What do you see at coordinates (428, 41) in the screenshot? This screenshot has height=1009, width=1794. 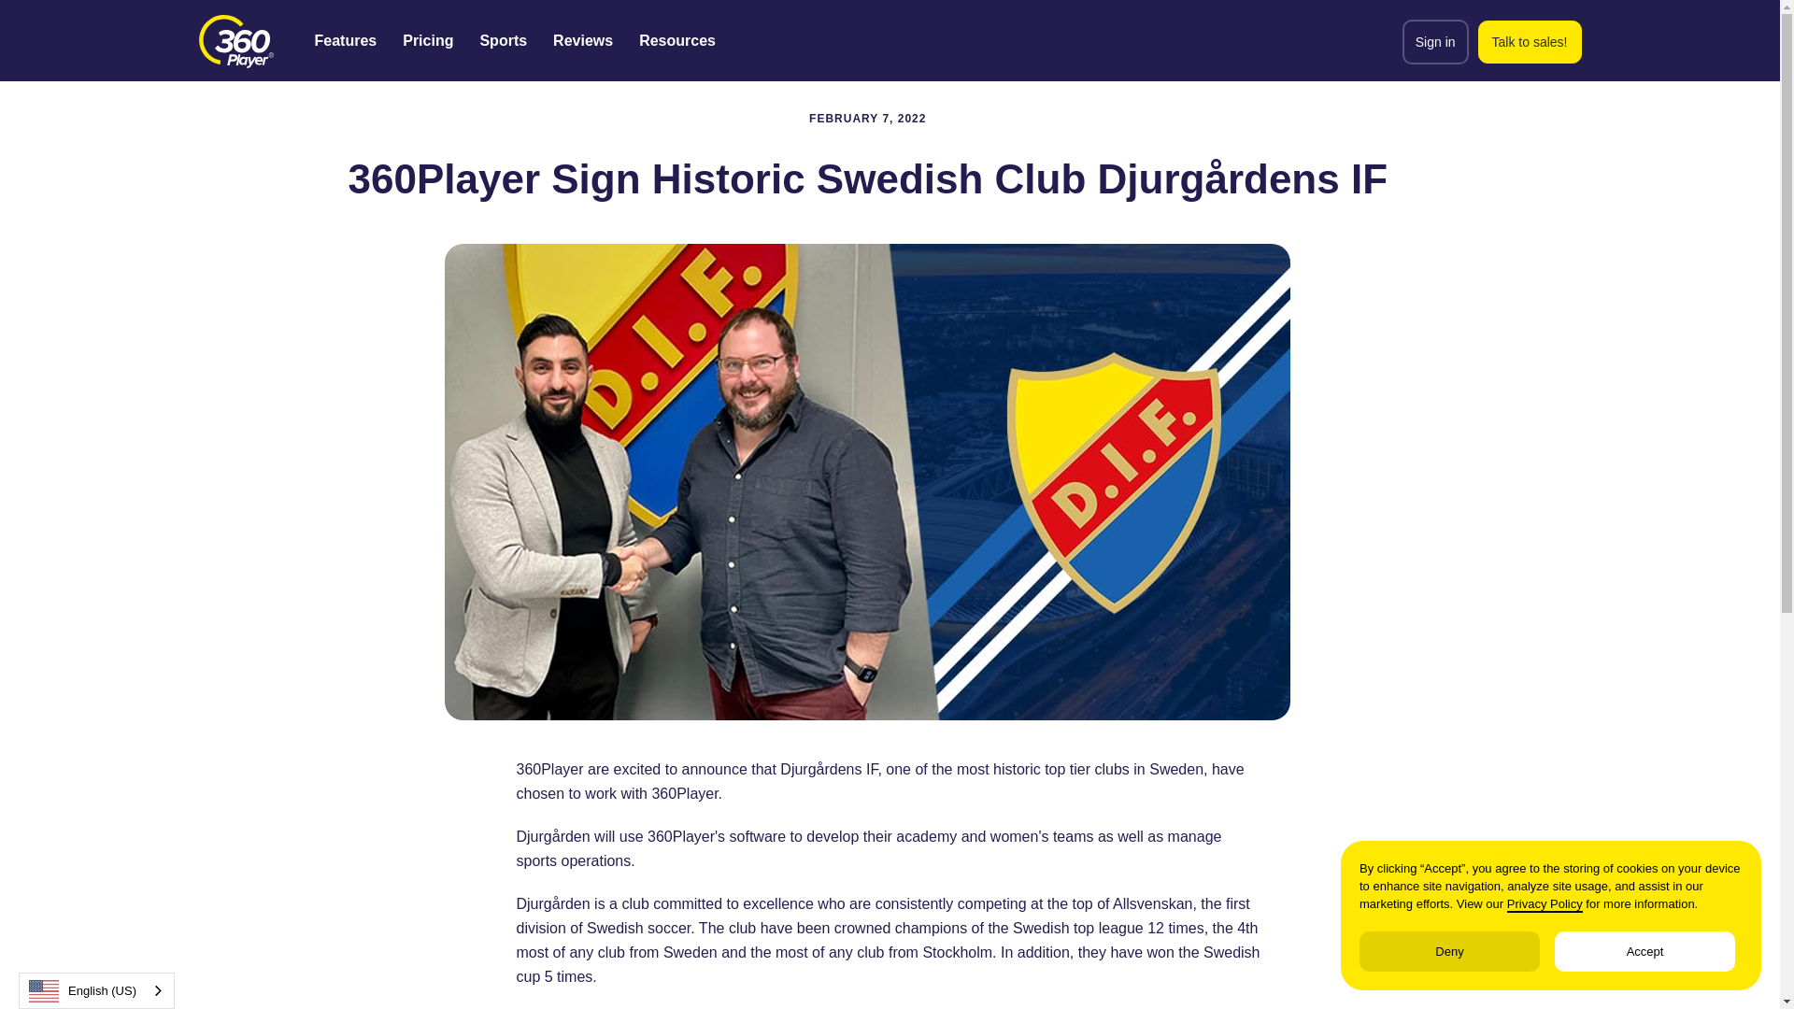 I see `Pricing` at bounding box center [428, 41].